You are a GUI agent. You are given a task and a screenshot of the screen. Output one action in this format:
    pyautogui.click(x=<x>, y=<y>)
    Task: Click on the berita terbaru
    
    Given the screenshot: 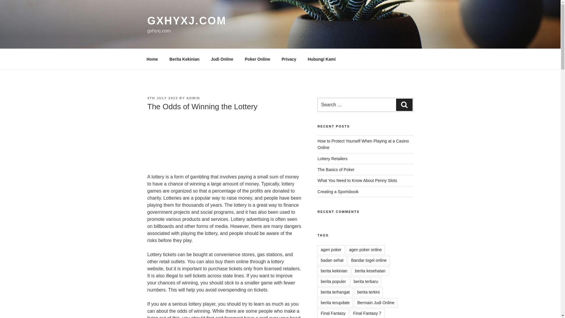 What is the action you would take?
    pyautogui.click(x=366, y=281)
    